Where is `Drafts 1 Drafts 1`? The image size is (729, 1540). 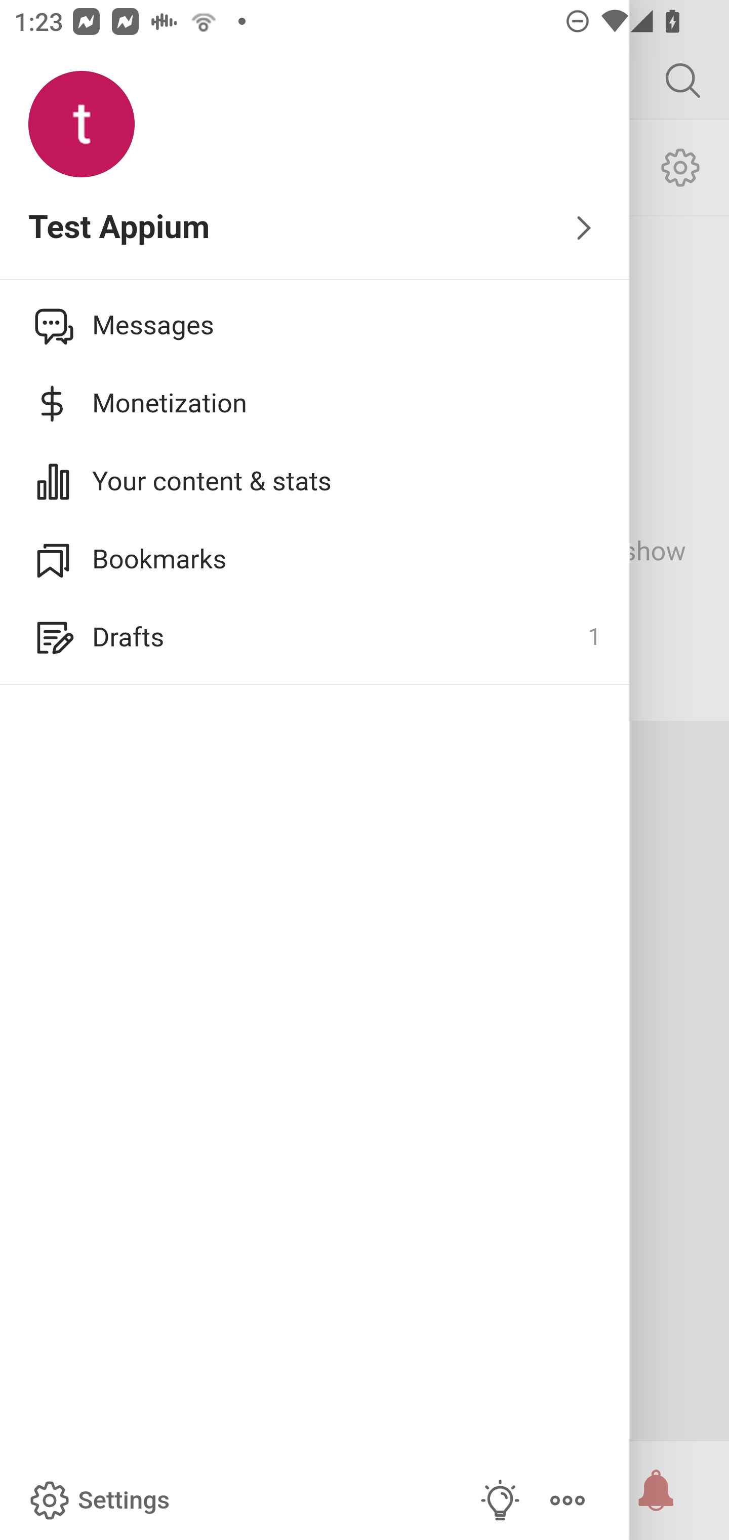 Drafts 1 Drafts 1 is located at coordinates (315, 637).